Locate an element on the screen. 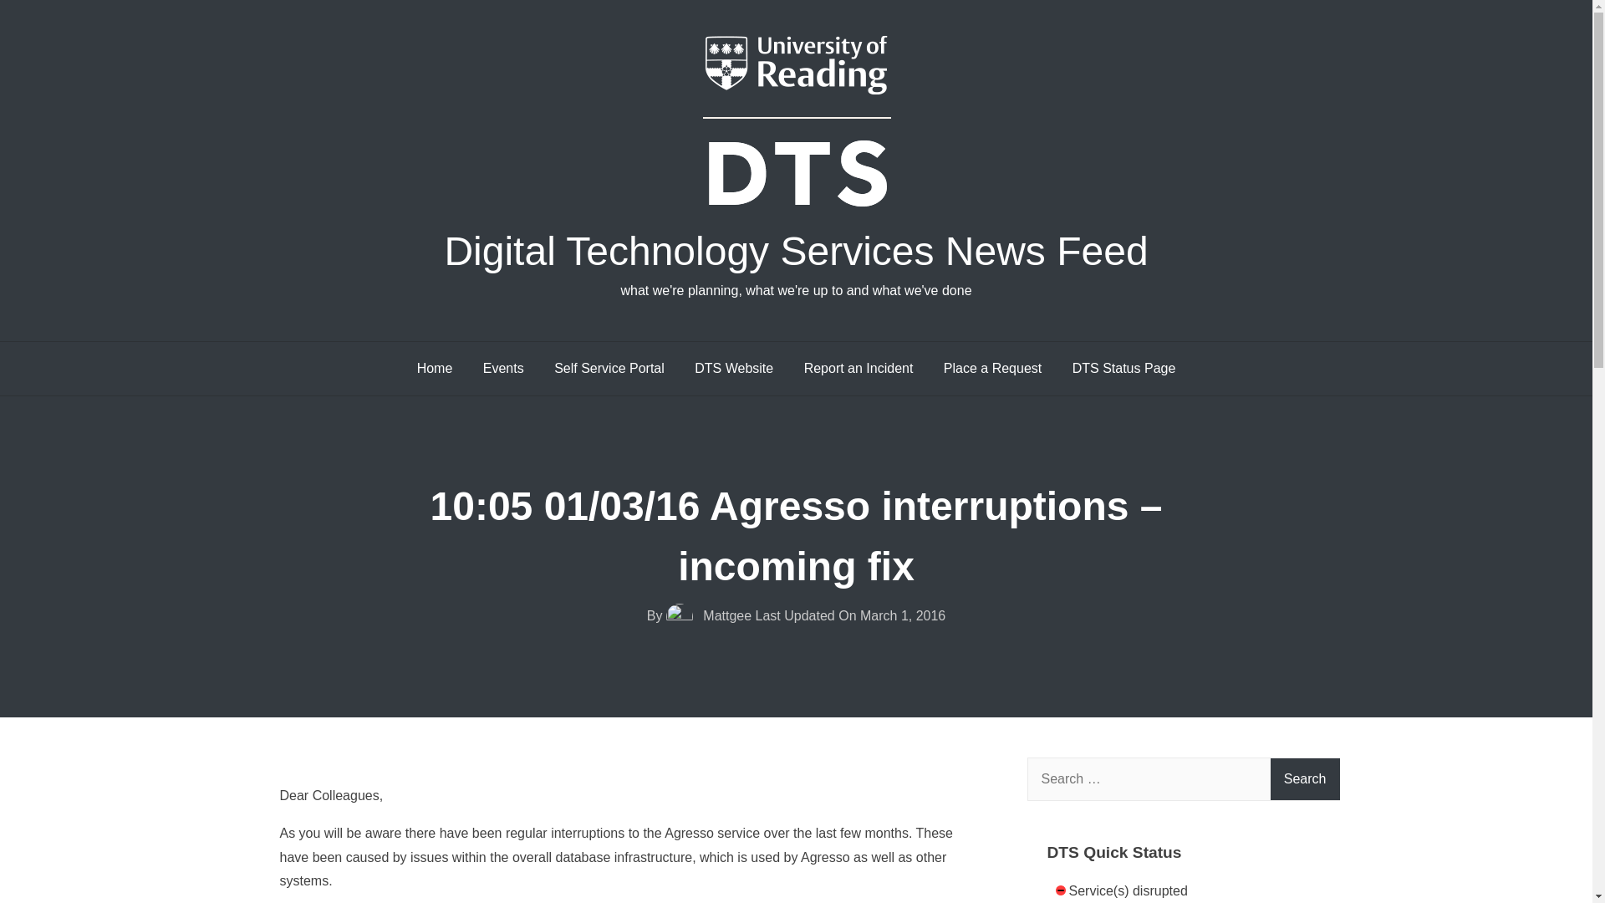  DTS Status Page is located at coordinates (1123, 369).